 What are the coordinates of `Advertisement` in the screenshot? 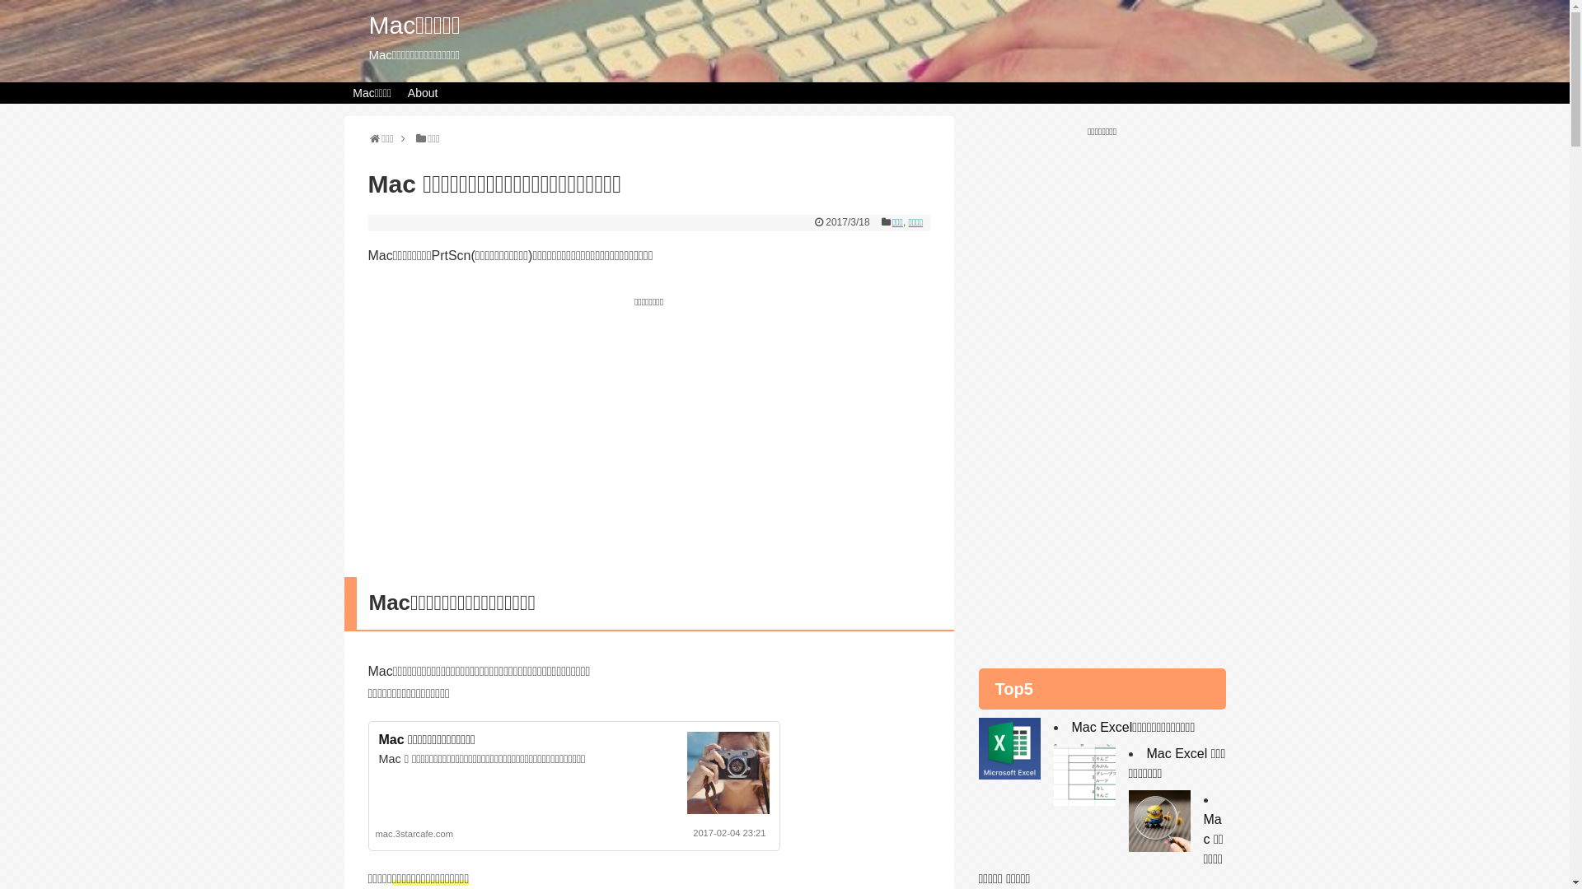 It's located at (648, 429).